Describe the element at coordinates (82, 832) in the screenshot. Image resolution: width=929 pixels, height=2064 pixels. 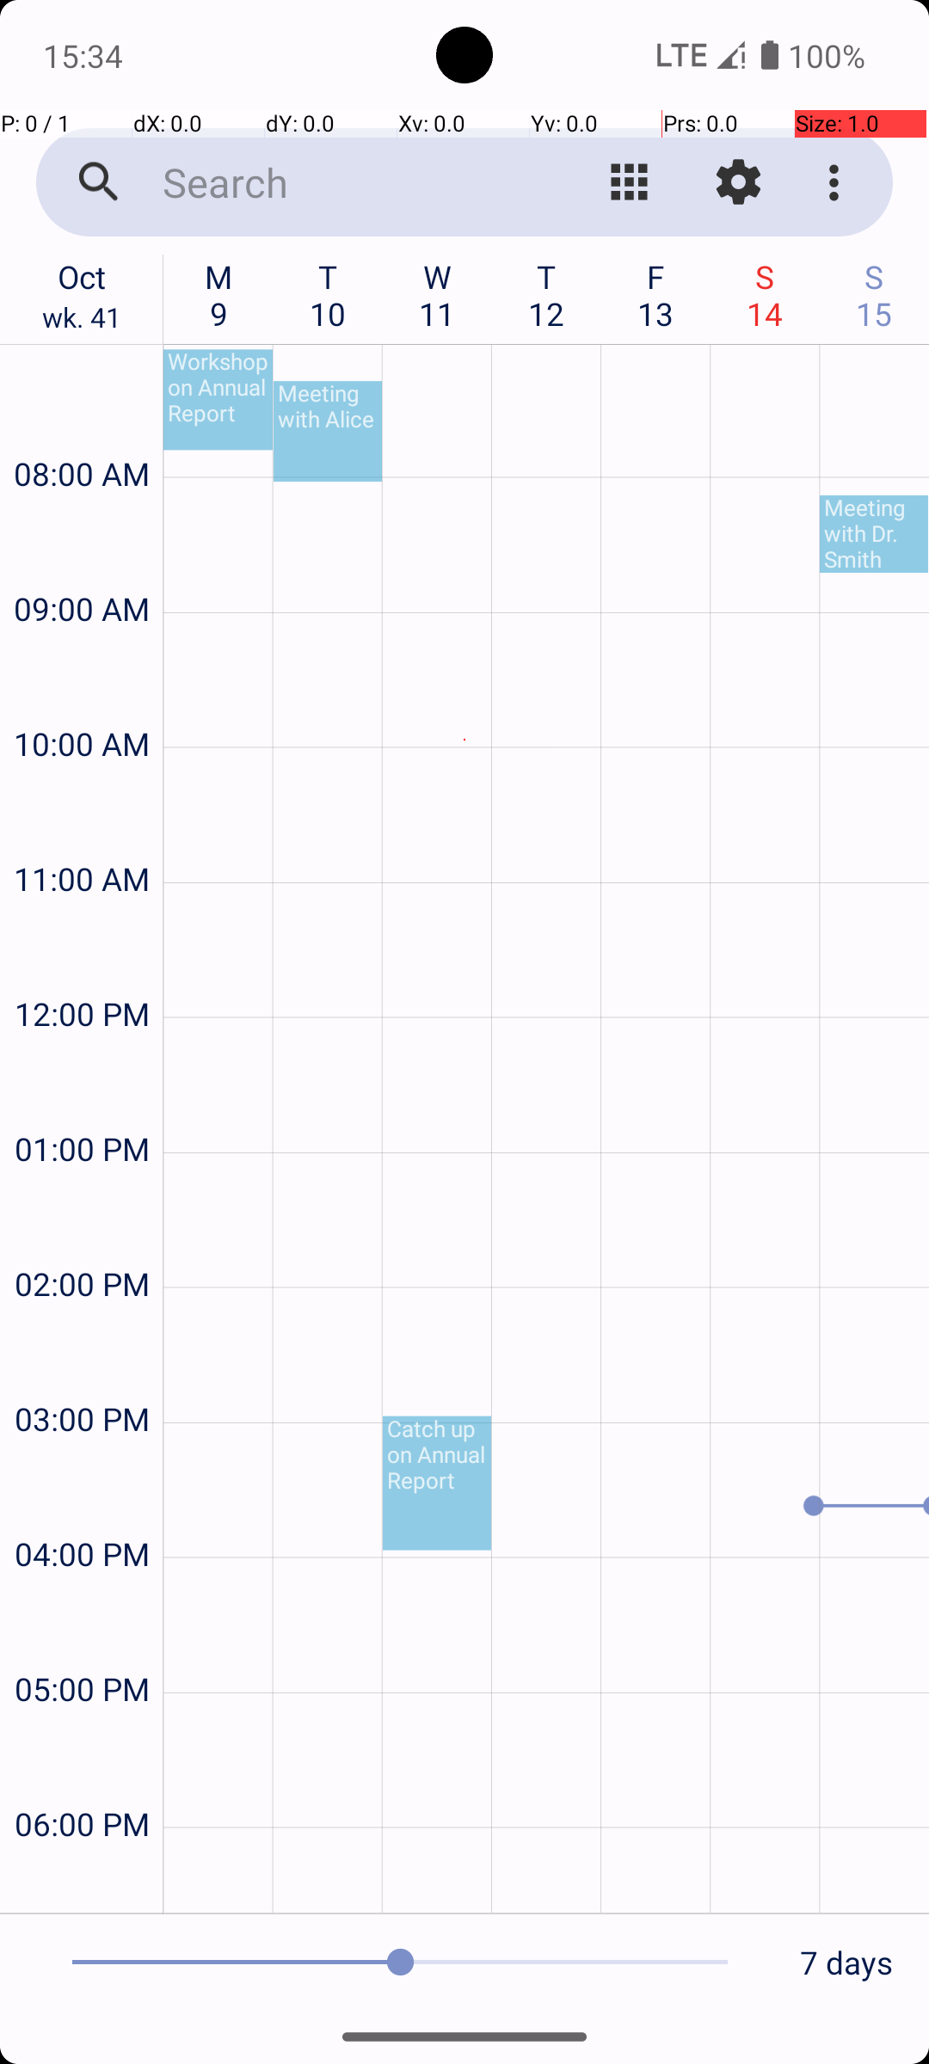
I see `11:00 AM` at that location.